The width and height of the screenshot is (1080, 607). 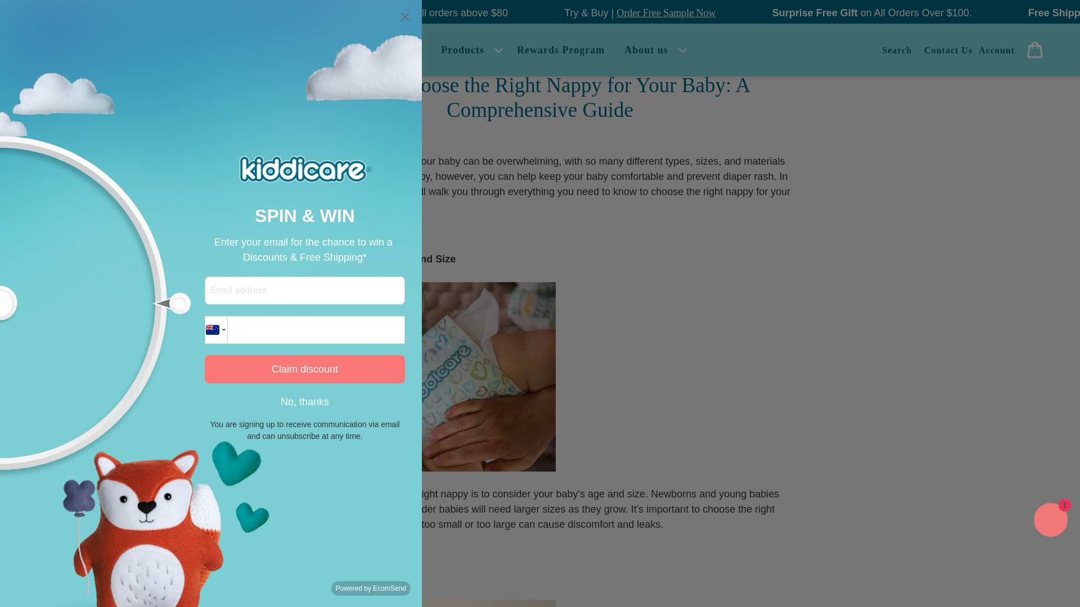 What do you see at coordinates (948, 49) in the screenshot?
I see `Contact Us` at bounding box center [948, 49].